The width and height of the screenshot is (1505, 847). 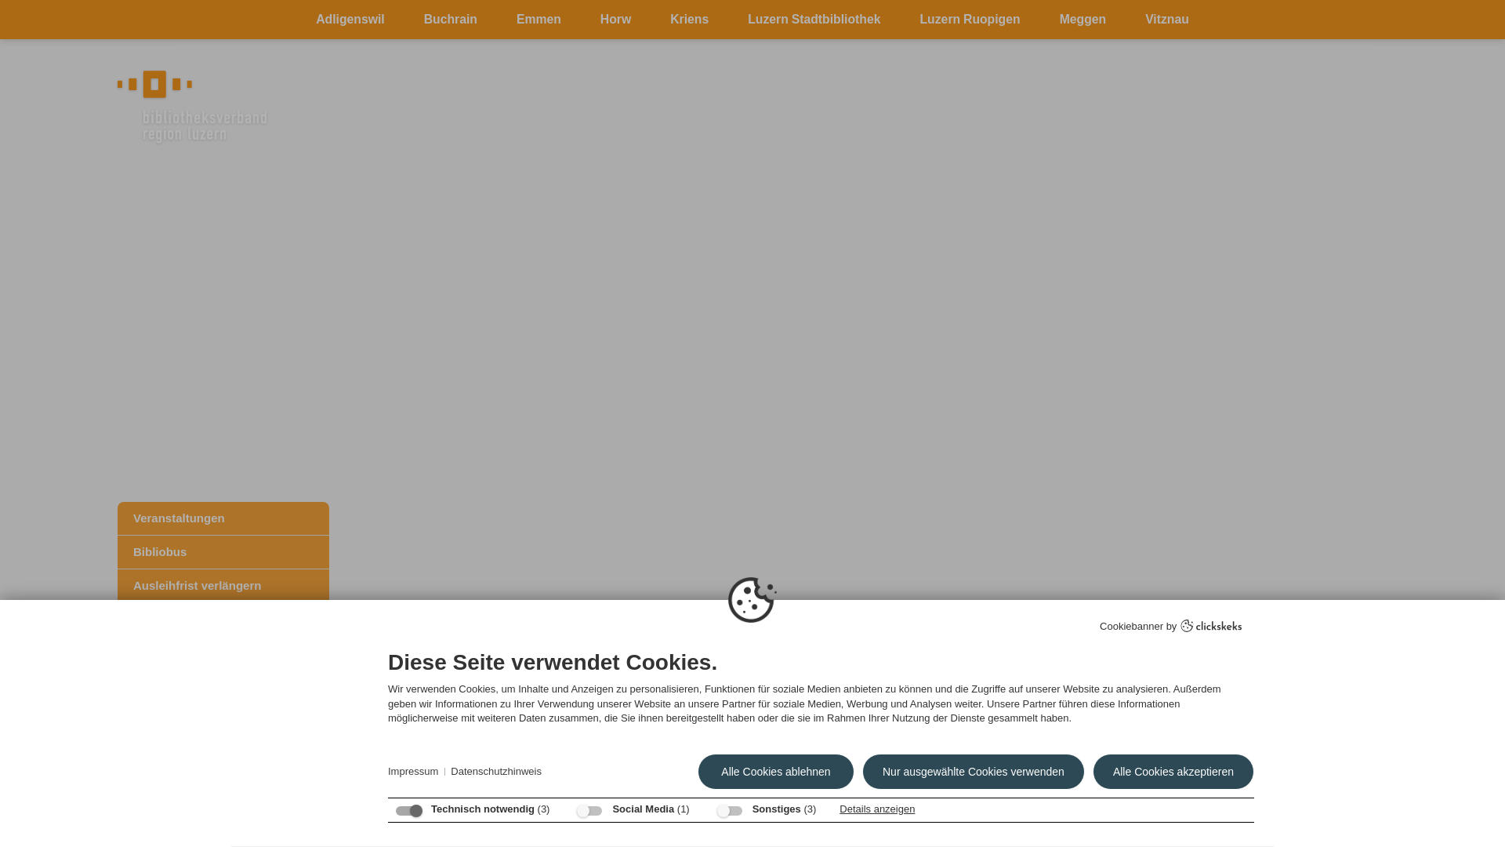 I want to click on Details anzeigen, so click(x=877, y=809).